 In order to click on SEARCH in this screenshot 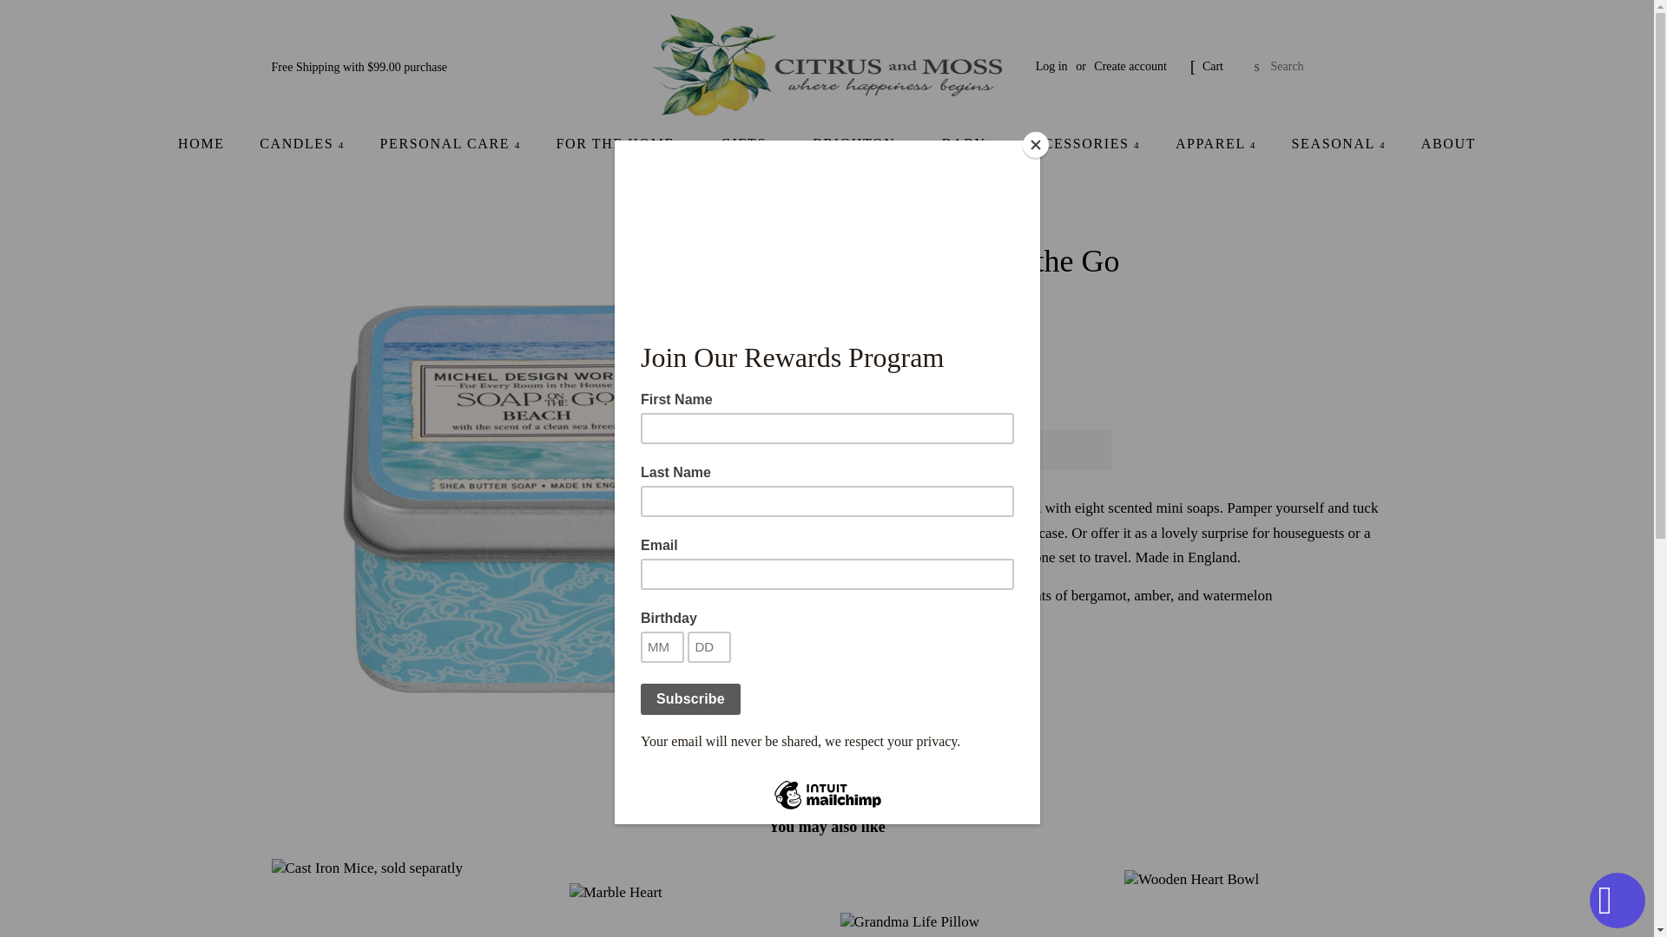, I will do `click(1257, 66)`.